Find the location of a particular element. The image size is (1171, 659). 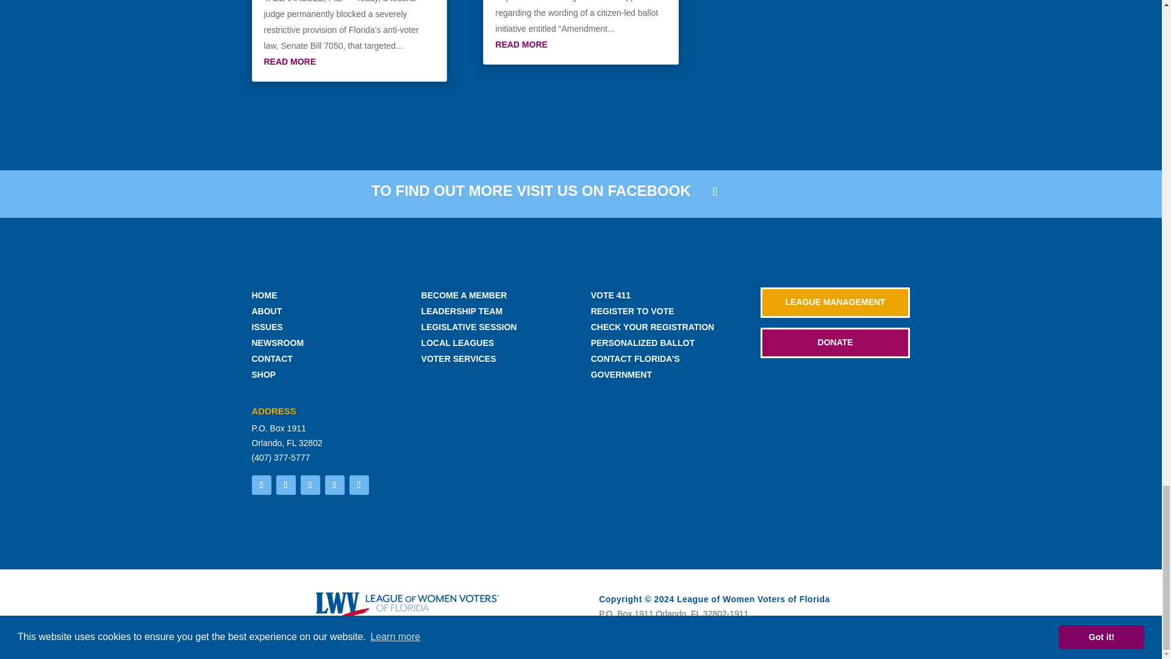

Follow on Facebook is located at coordinates (715, 190).